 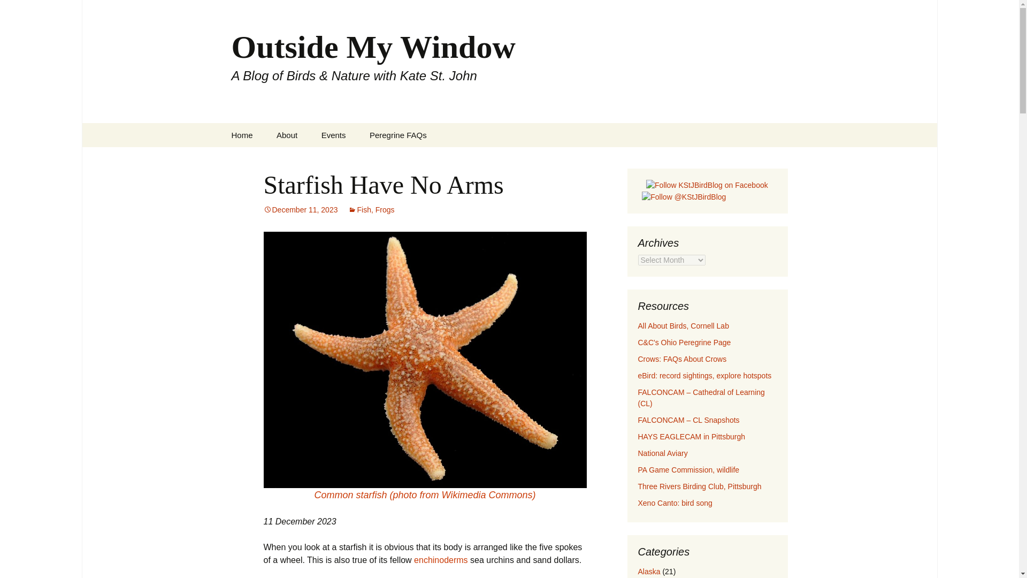 I want to click on Permalink to Starfish Have No Arms, so click(x=300, y=210).